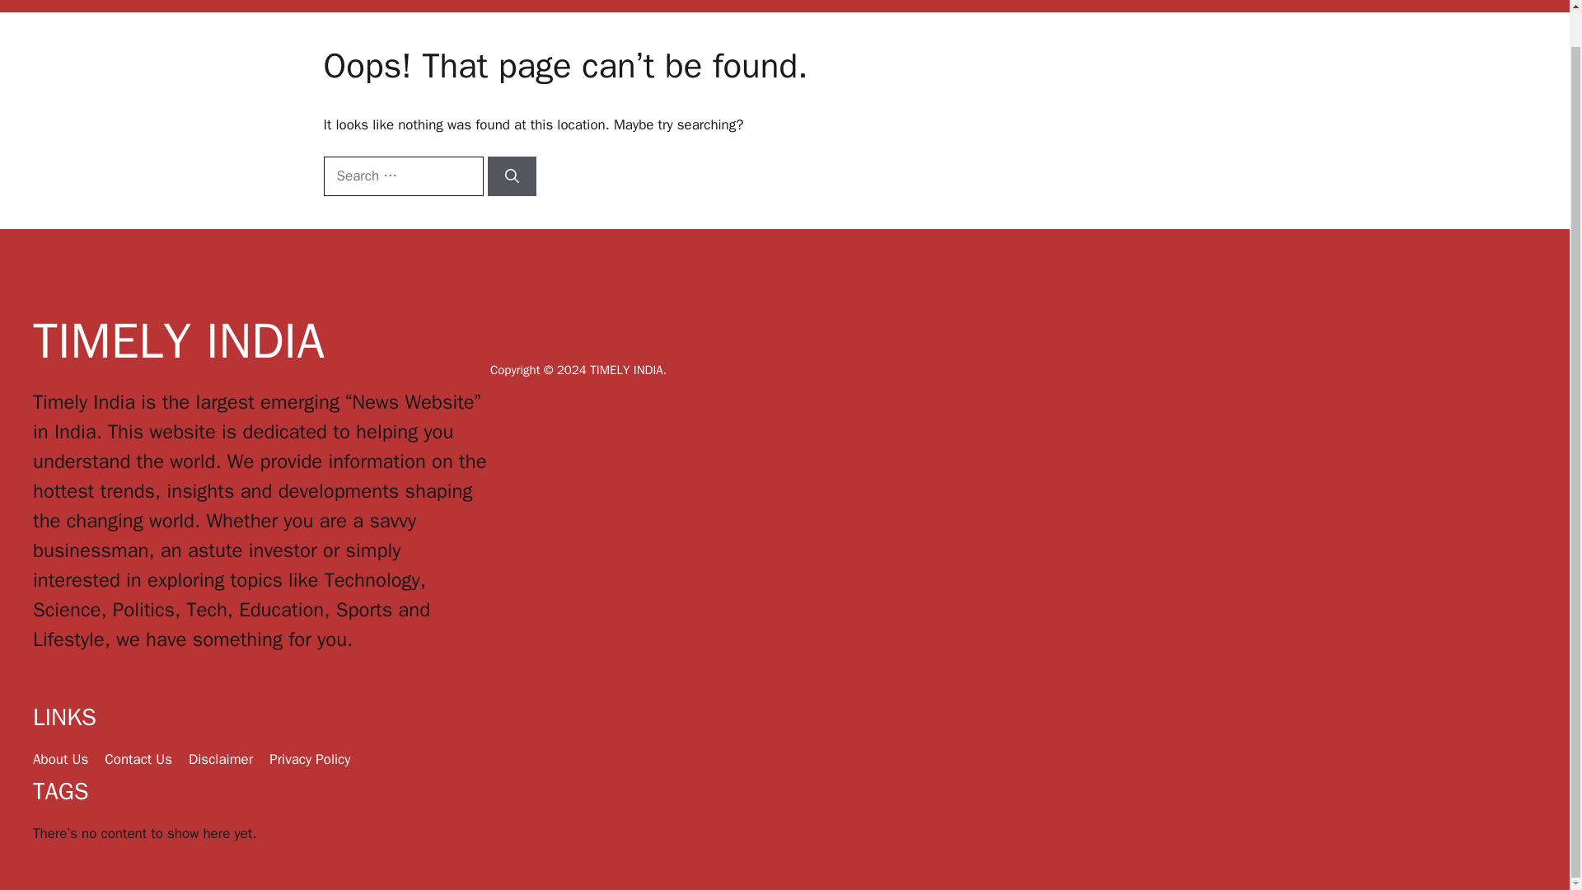 This screenshot has height=890, width=1582. I want to click on Disclaimer, so click(1328, 7).